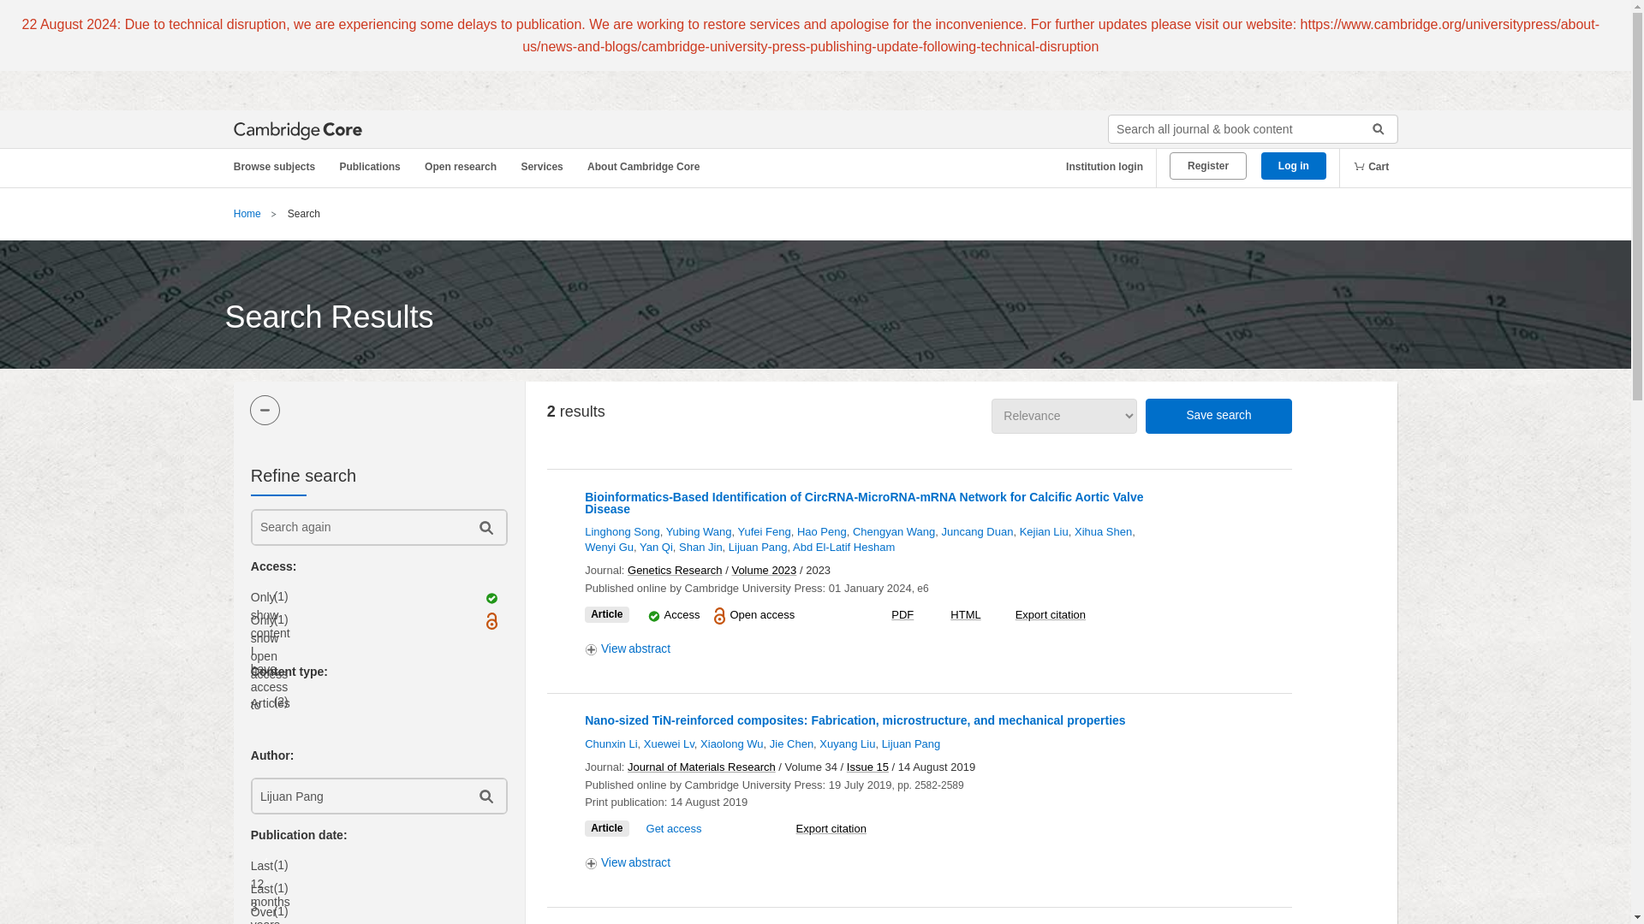  What do you see at coordinates (1098, 167) in the screenshot?
I see `Institution login` at bounding box center [1098, 167].